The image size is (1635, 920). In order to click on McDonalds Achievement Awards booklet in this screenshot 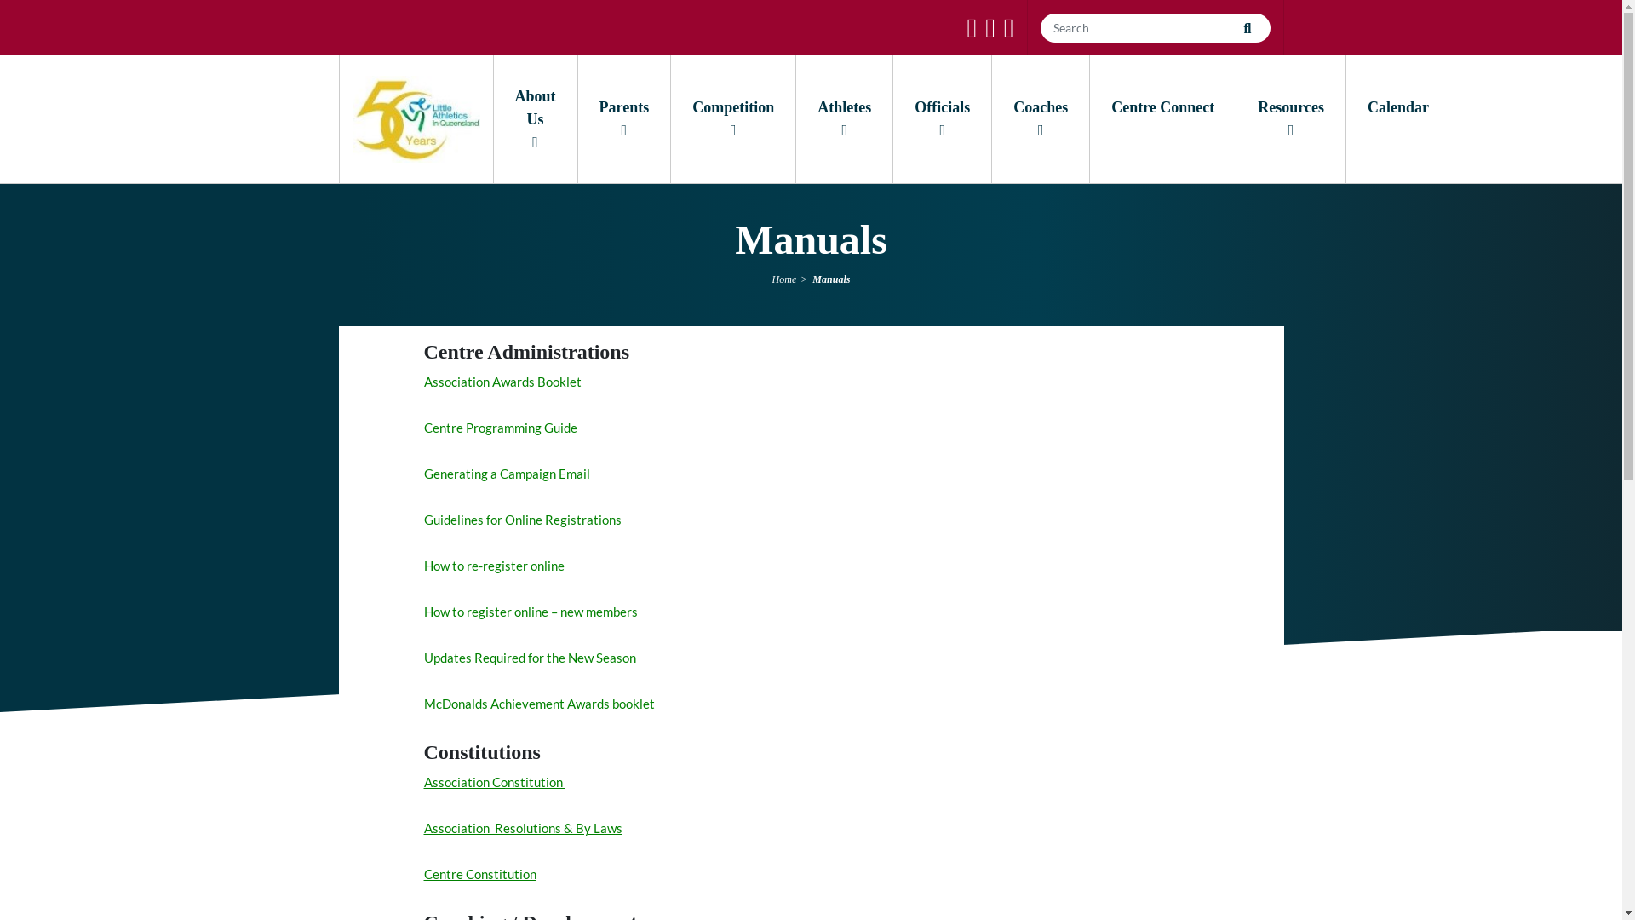, I will do `click(540, 704)`.